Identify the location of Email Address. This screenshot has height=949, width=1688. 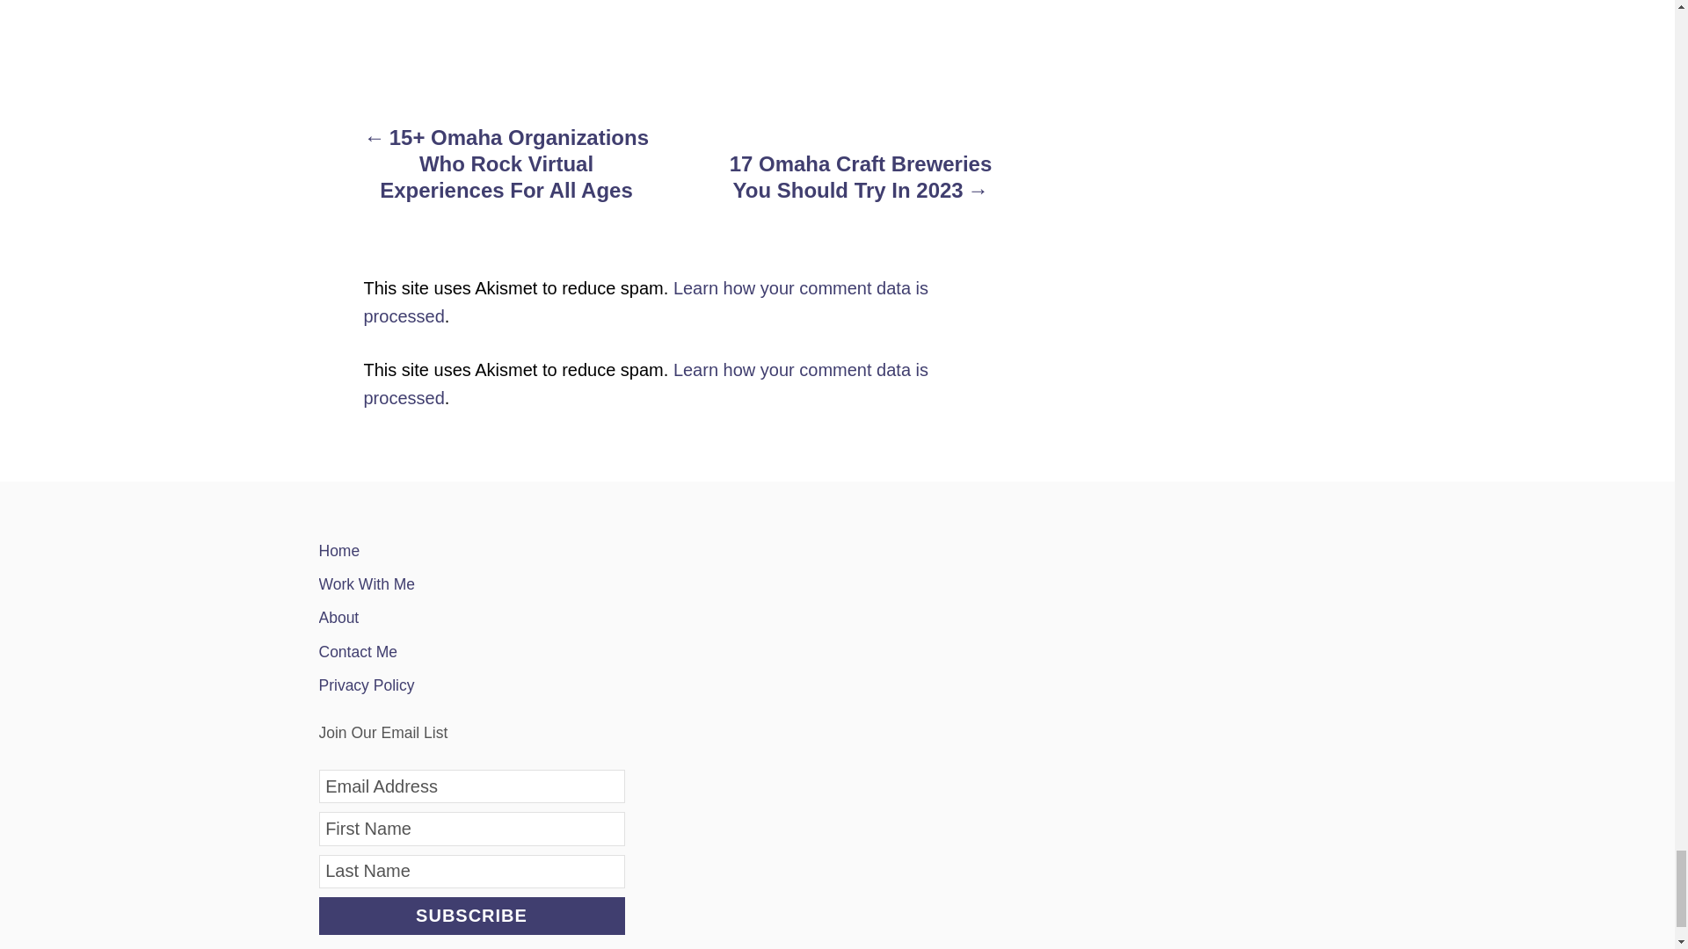
(471, 786).